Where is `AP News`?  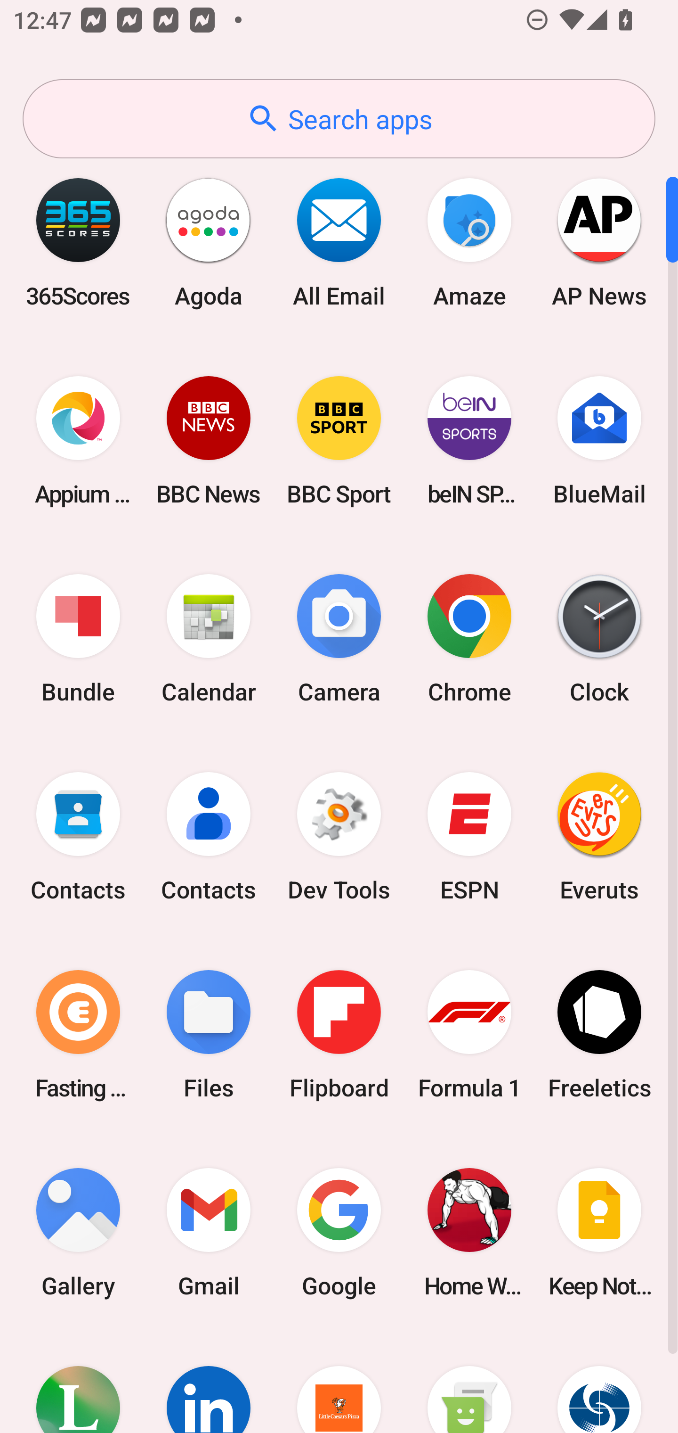
AP News is located at coordinates (599, 242).